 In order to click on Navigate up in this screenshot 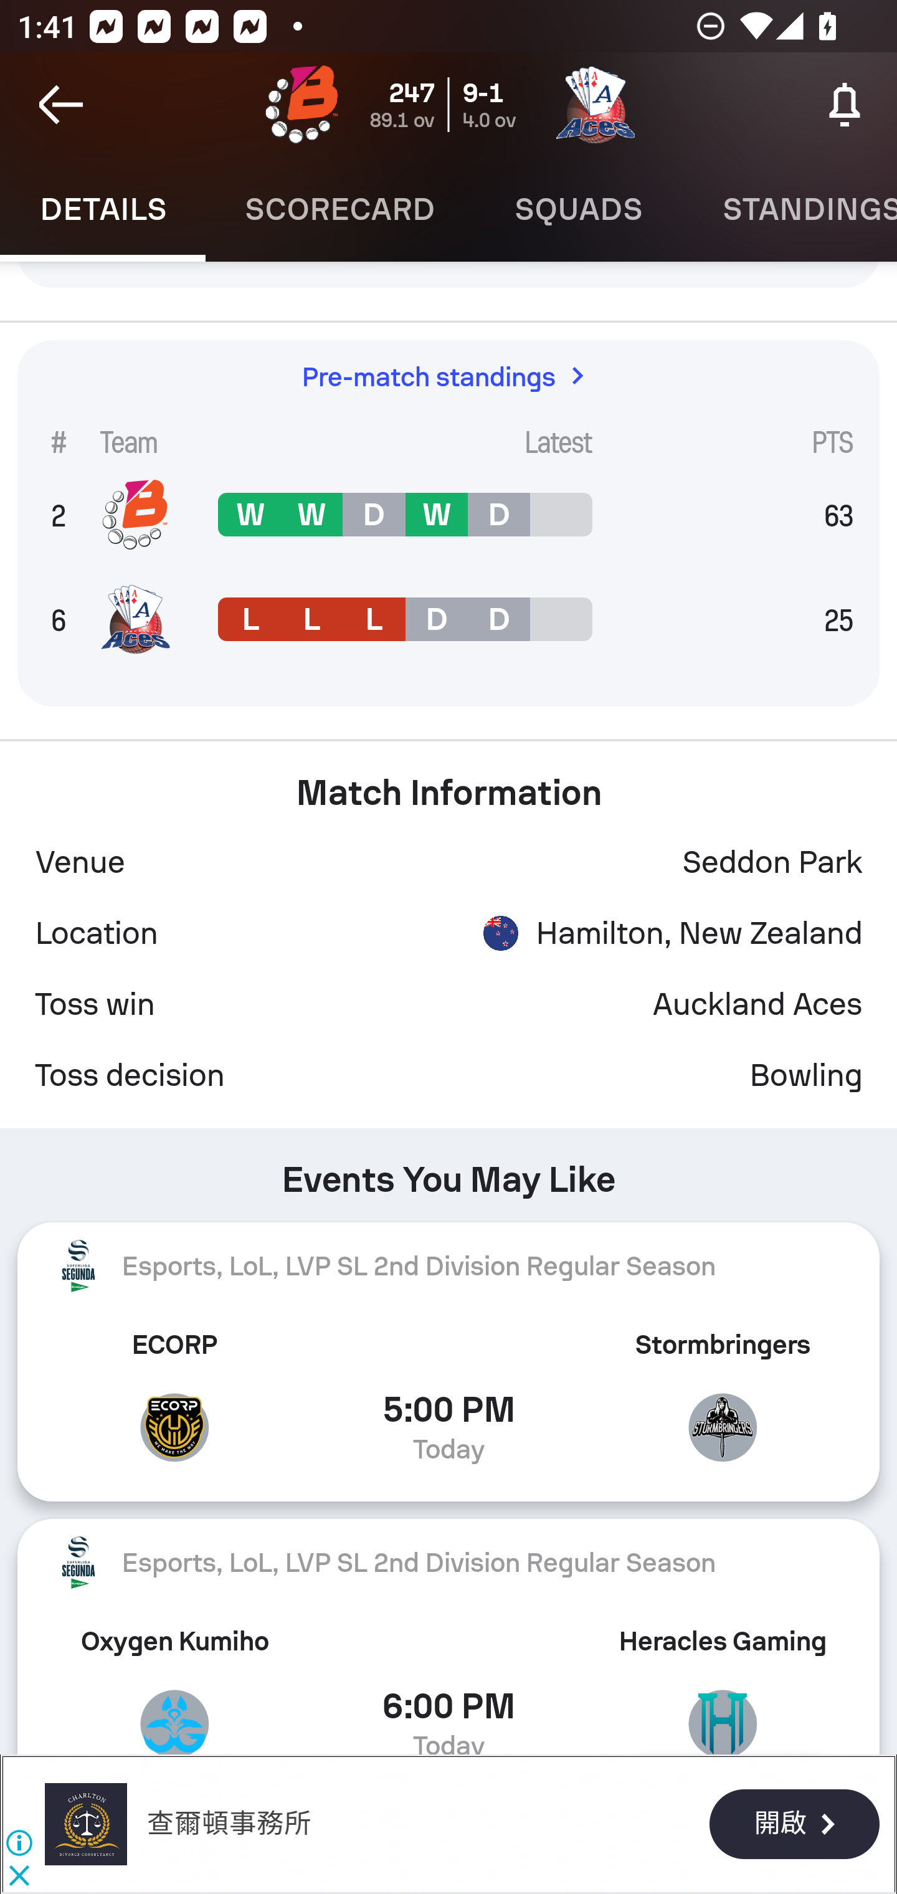, I will do `click(61, 105)`.